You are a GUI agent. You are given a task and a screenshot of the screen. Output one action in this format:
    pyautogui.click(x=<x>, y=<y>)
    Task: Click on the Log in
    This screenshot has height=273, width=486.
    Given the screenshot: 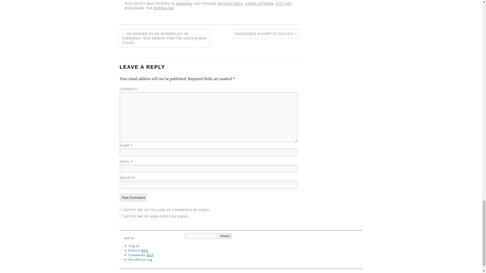 What is the action you would take?
    pyautogui.click(x=134, y=246)
    